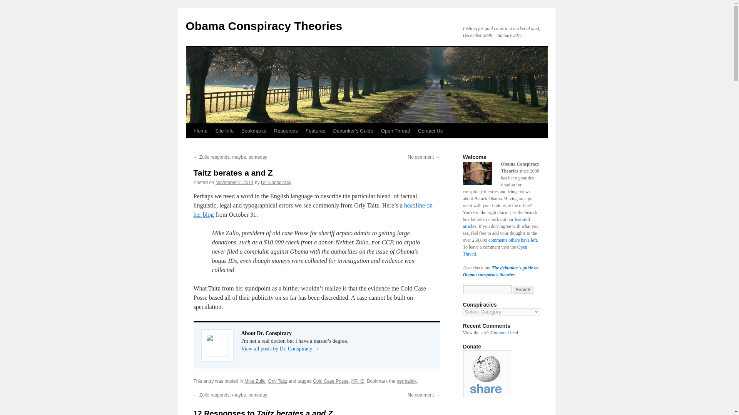  Describe the element at coordinates (406, 381) in the screenshot. I see `Permalink to Taitz berates a and Z` at that location.